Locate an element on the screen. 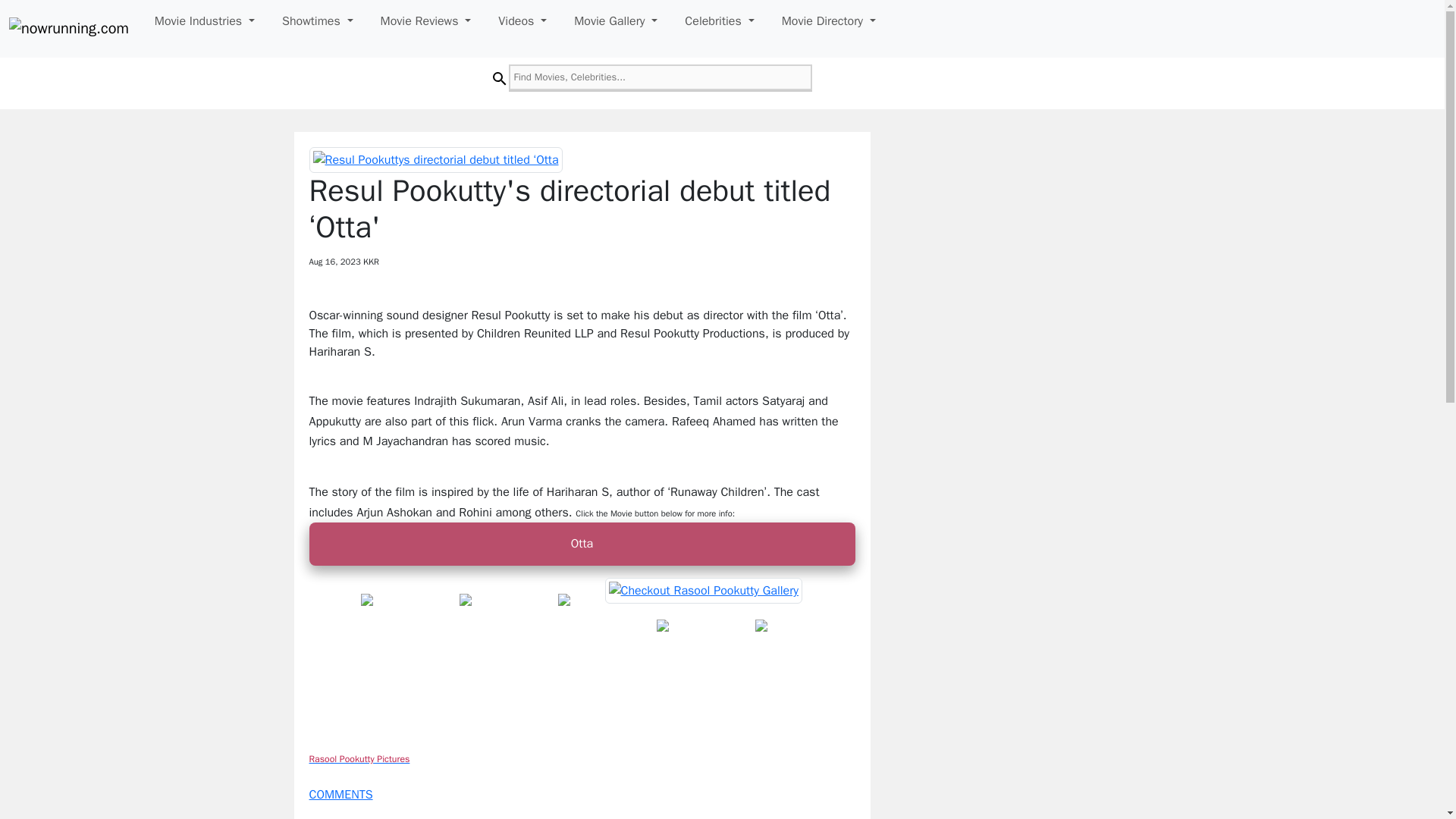 The width and height of the screenshot is (1456, 819). Showtimes is located at coordinates (318, 20).